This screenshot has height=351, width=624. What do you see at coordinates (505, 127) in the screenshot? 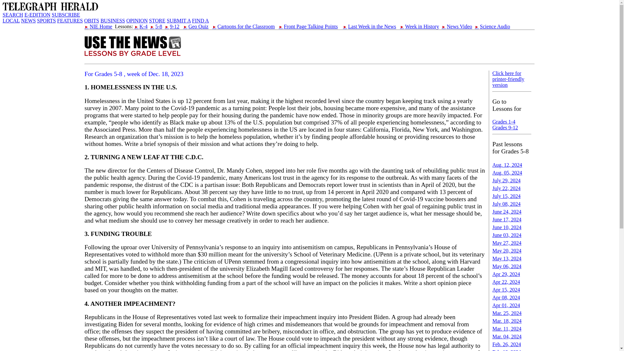
I see `Grades 9-12` at bounding box center [505, 127].